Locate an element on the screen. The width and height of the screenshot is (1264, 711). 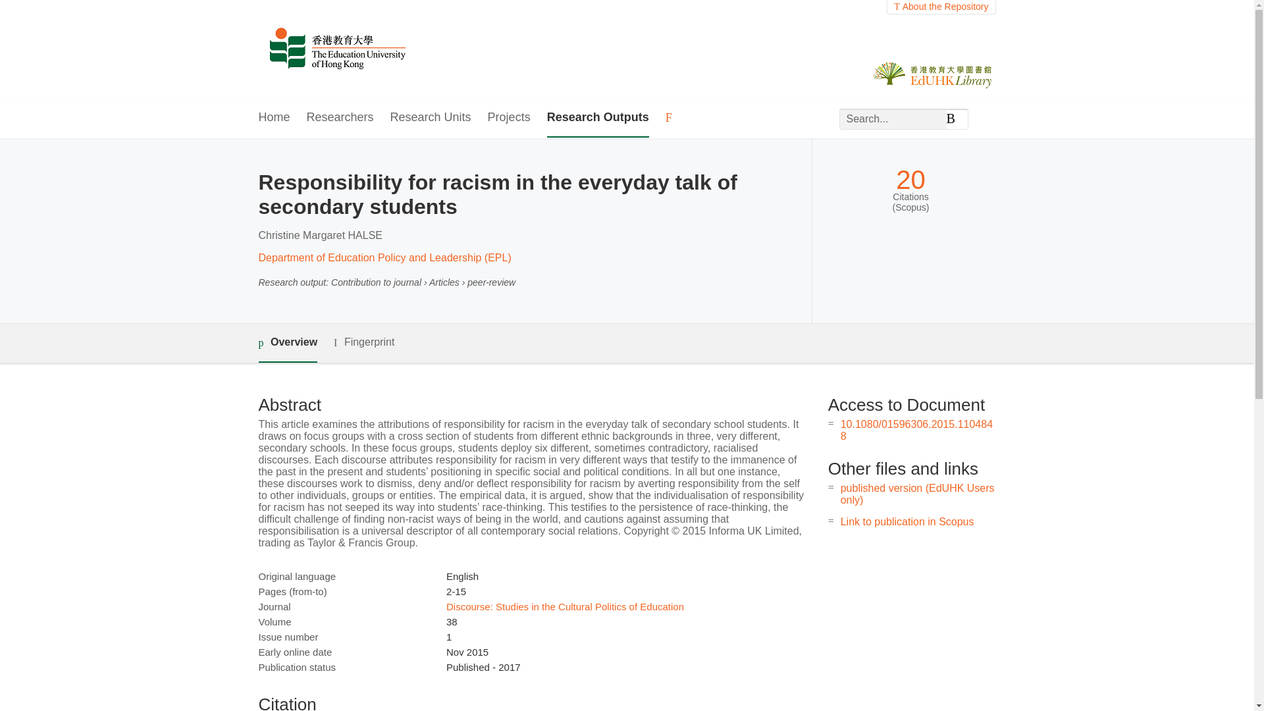
Link to publication in Scopus is located at coordinates (907, 521).